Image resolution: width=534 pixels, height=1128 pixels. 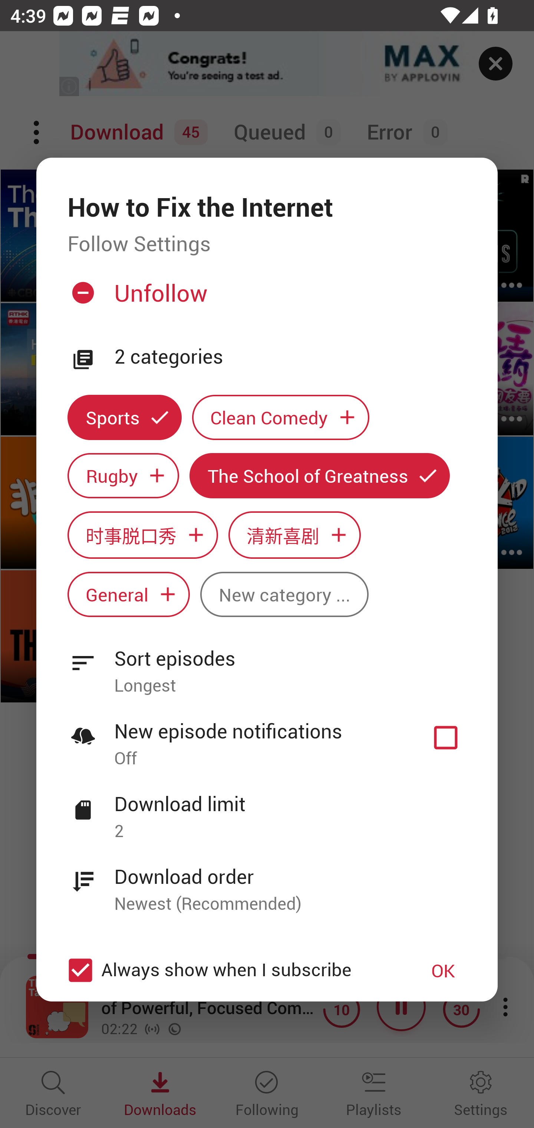 I want to click on Download limit 2, so click(x=267, y=809).